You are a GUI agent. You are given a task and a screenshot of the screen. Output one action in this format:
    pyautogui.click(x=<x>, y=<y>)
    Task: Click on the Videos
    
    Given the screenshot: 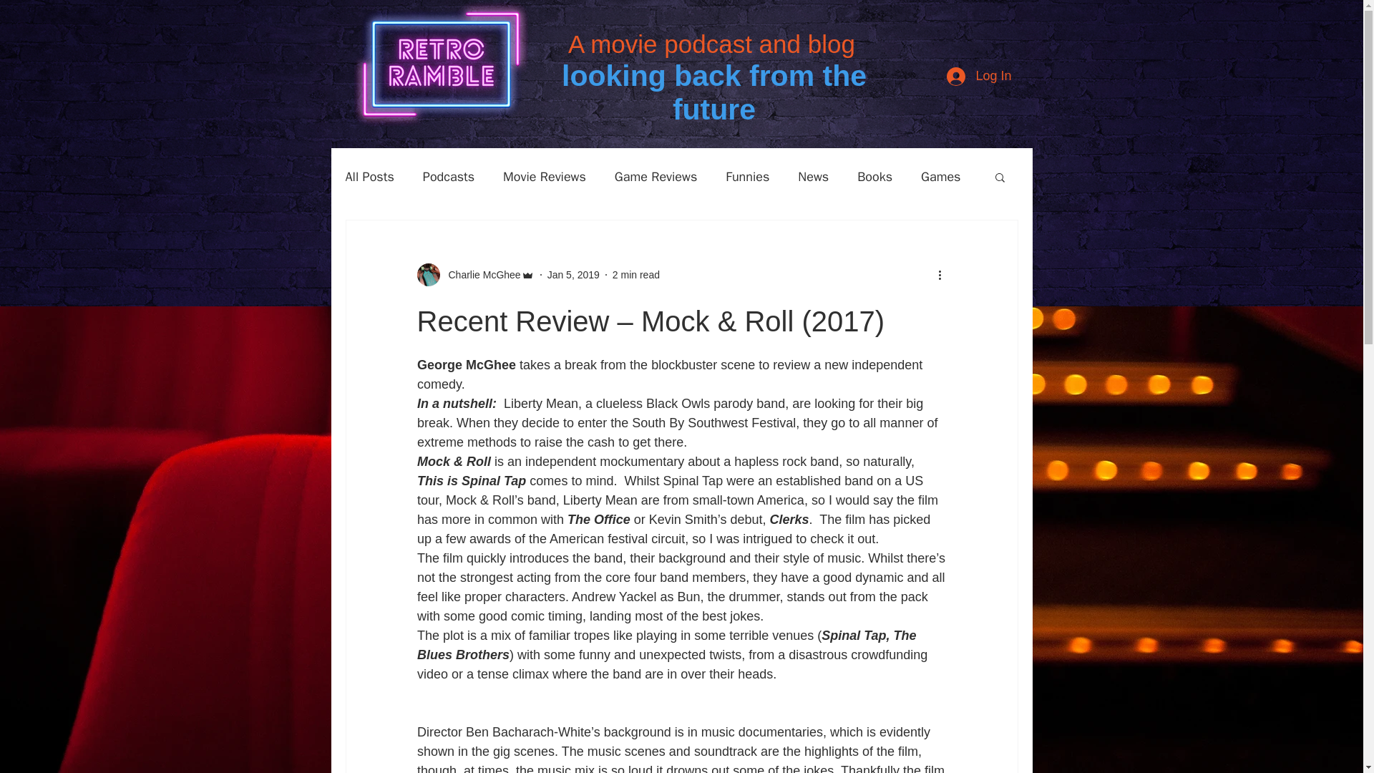 What is the action you would take?
    pyautogui.click(x=837, y=162)
    